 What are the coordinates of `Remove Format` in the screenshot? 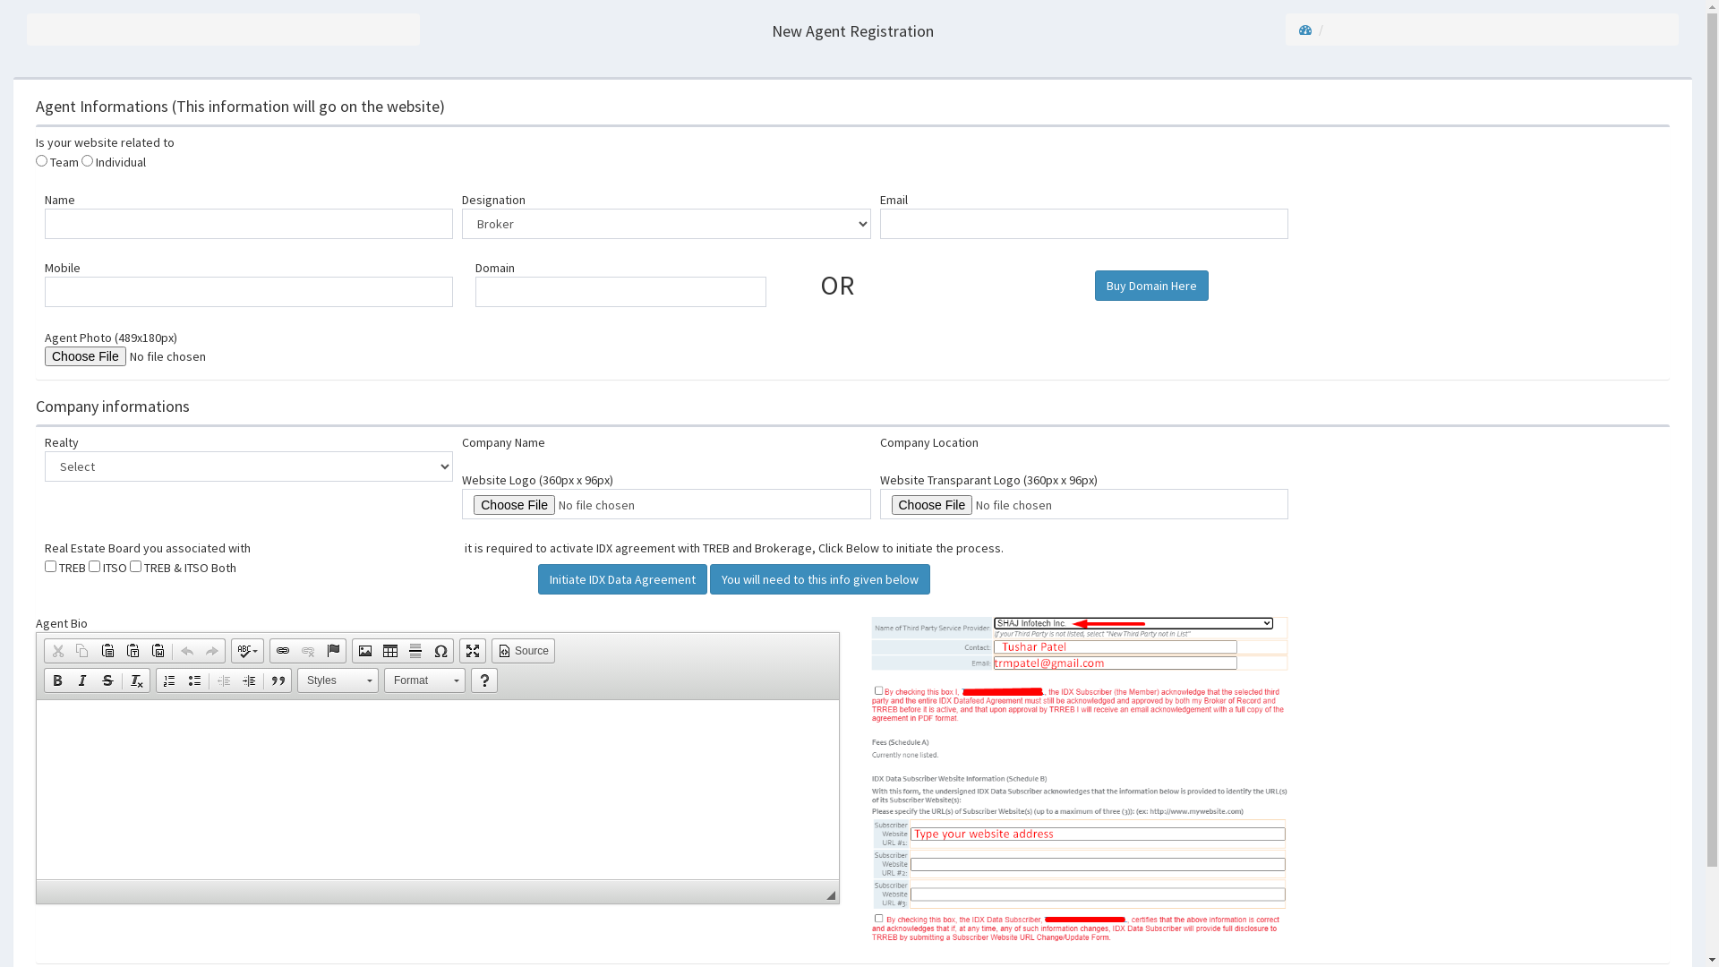 It's located at (137, 680).